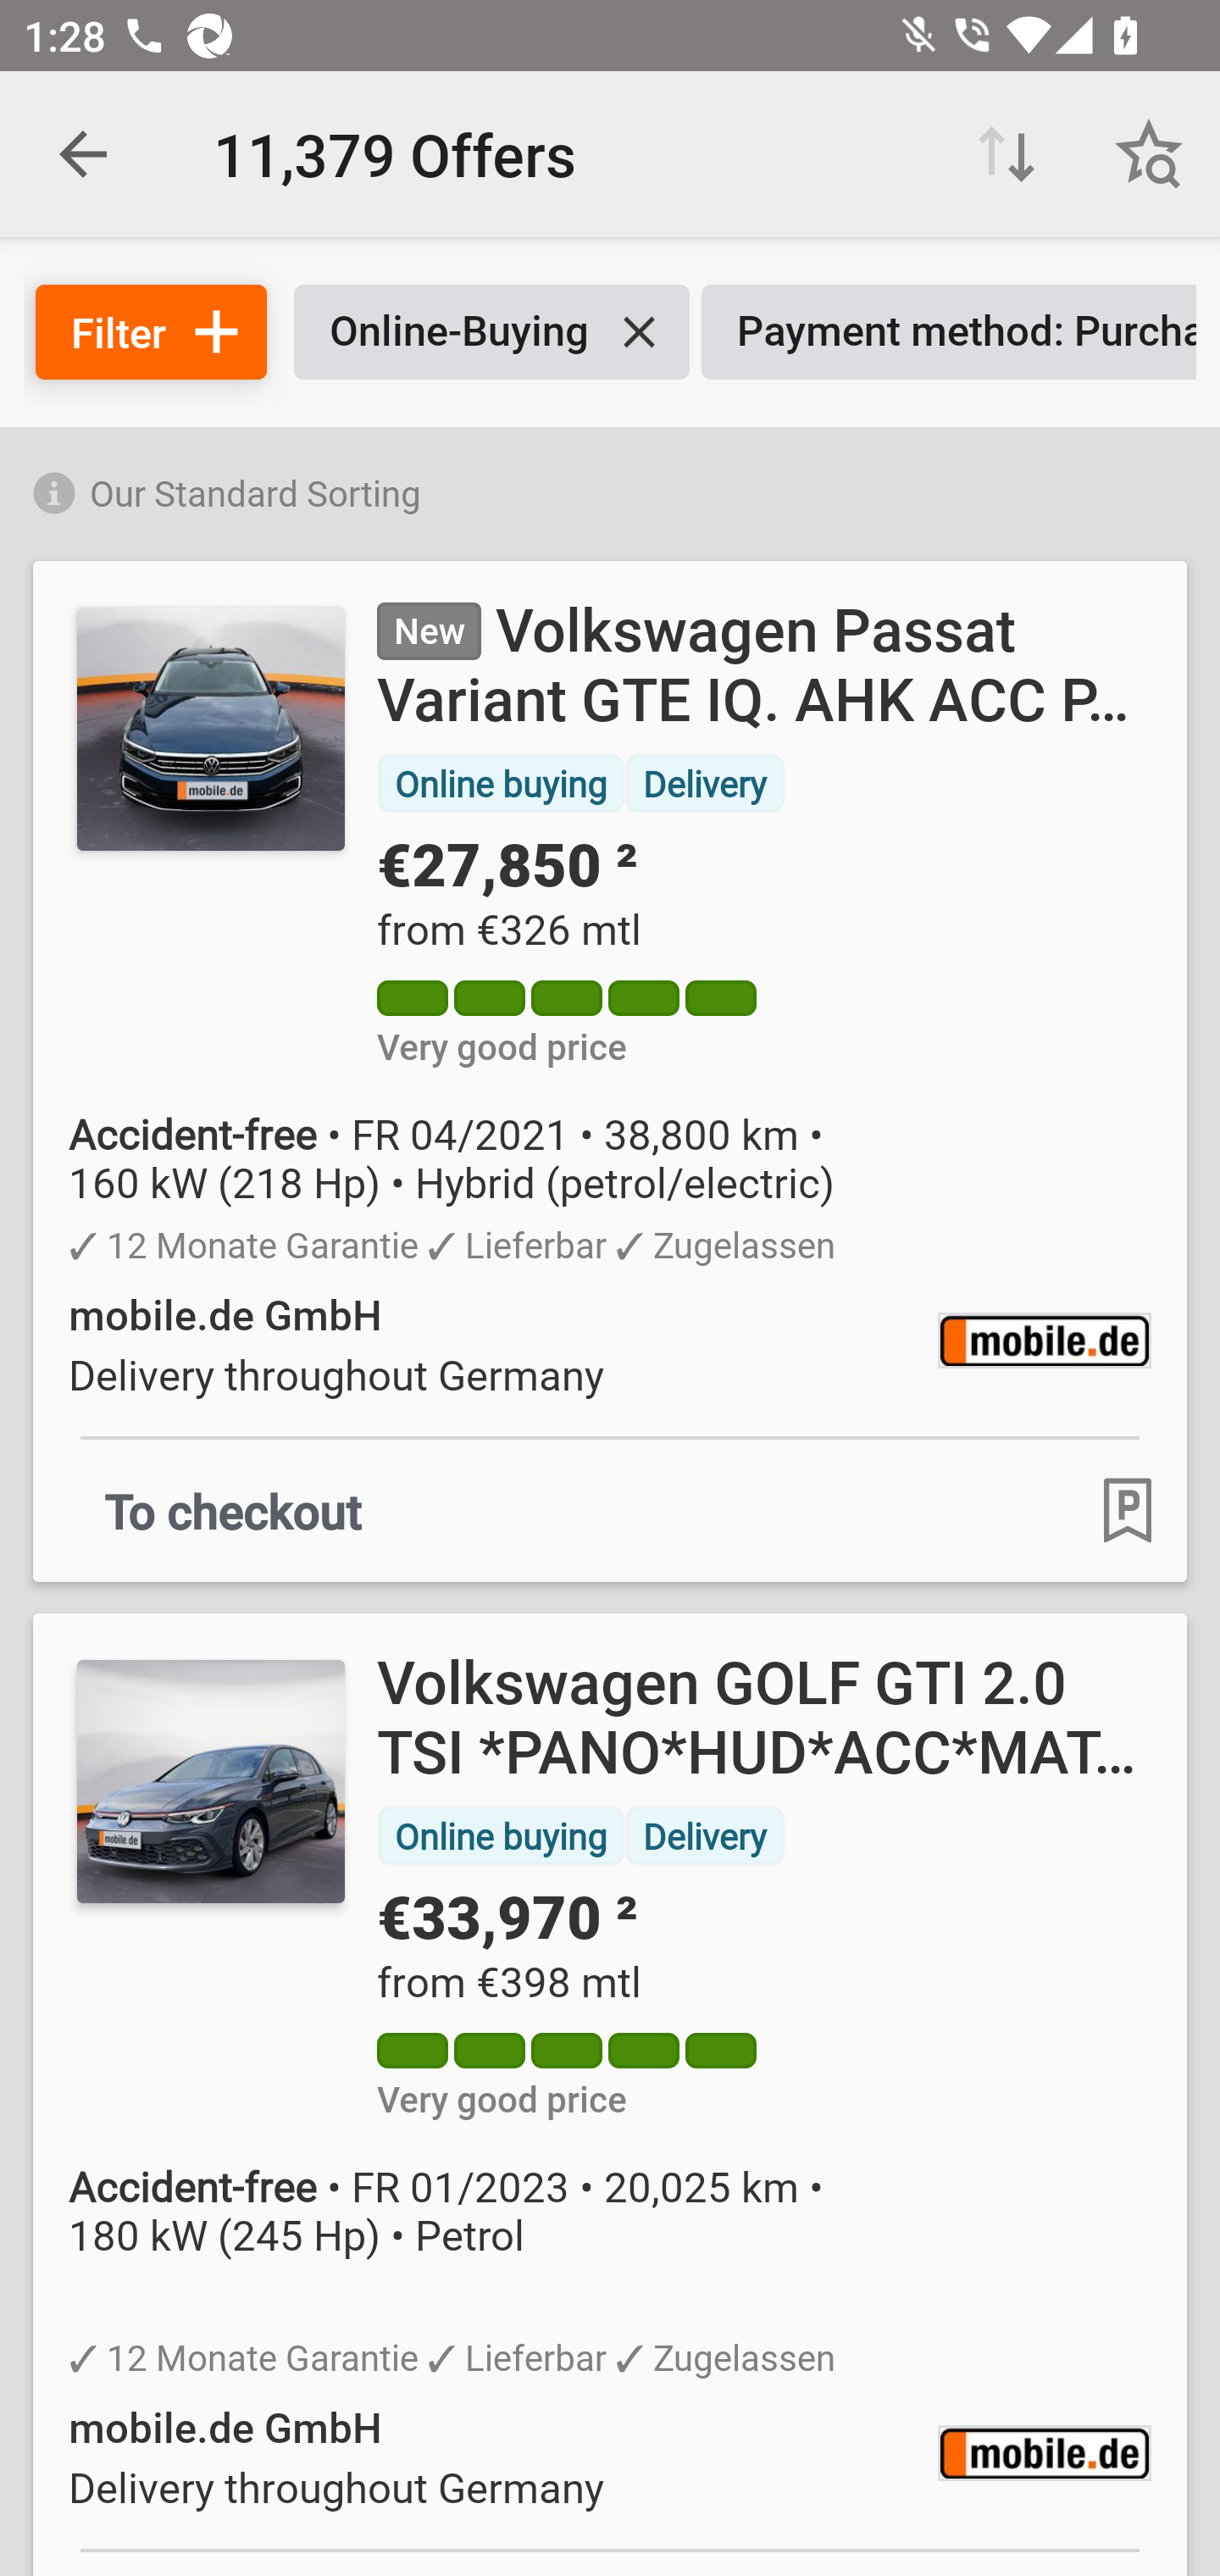  I want to click on Online-Buying Remove Online-Buying, so click(491, 332).